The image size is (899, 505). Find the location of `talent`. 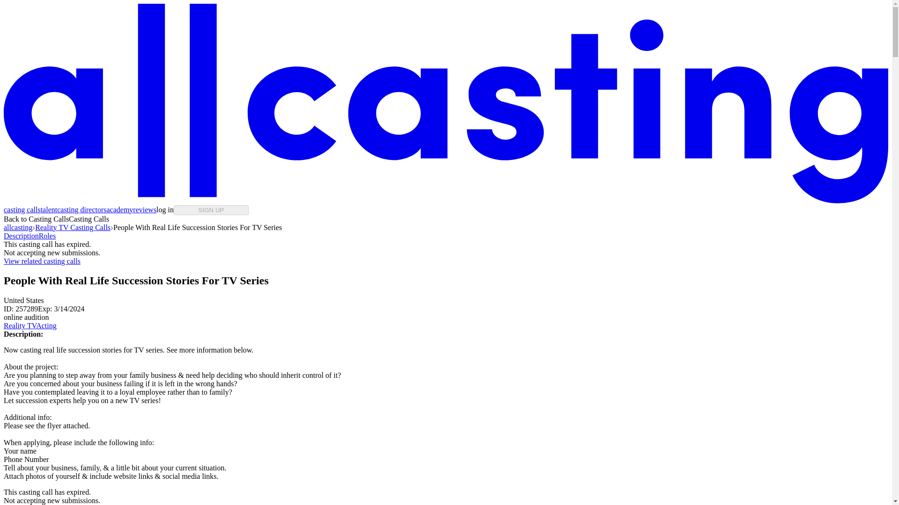

talent is located at coordinates (49, 209).